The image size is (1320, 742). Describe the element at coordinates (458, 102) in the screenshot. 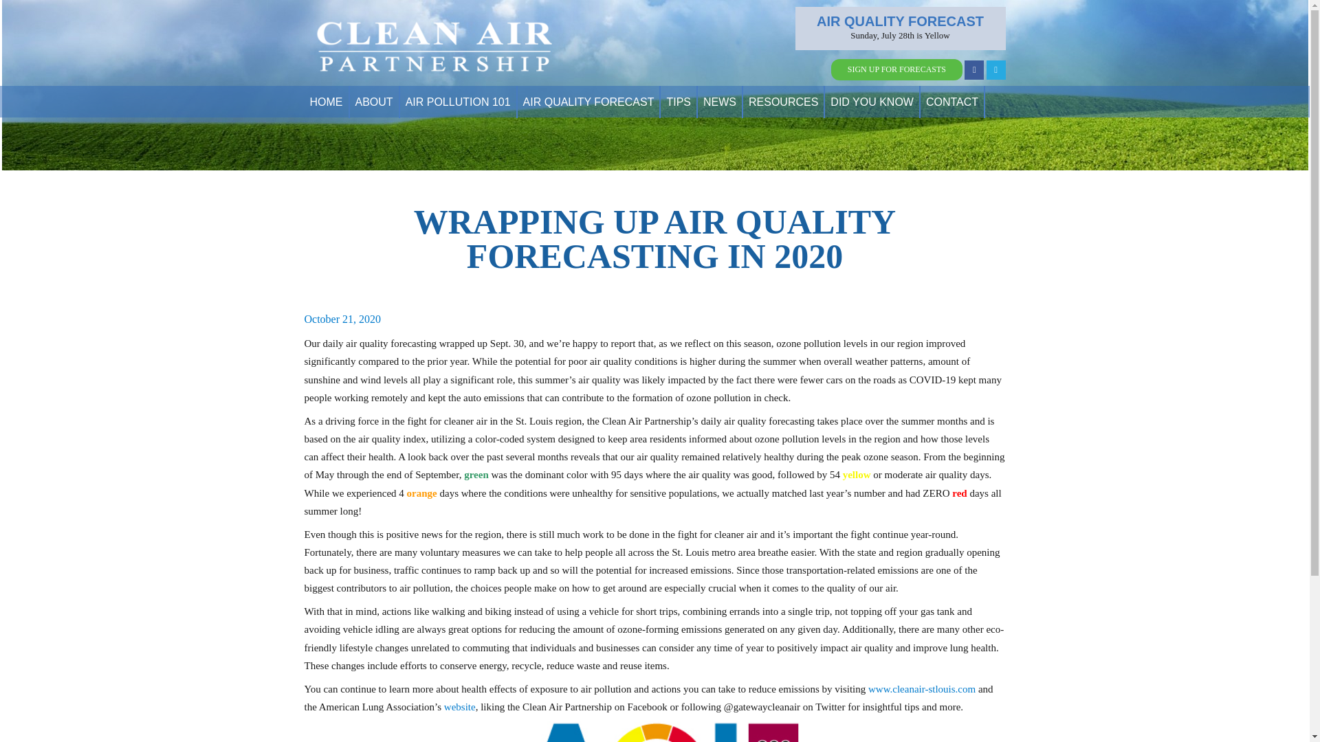

I see `AIR POLLUTION 101` at that location.